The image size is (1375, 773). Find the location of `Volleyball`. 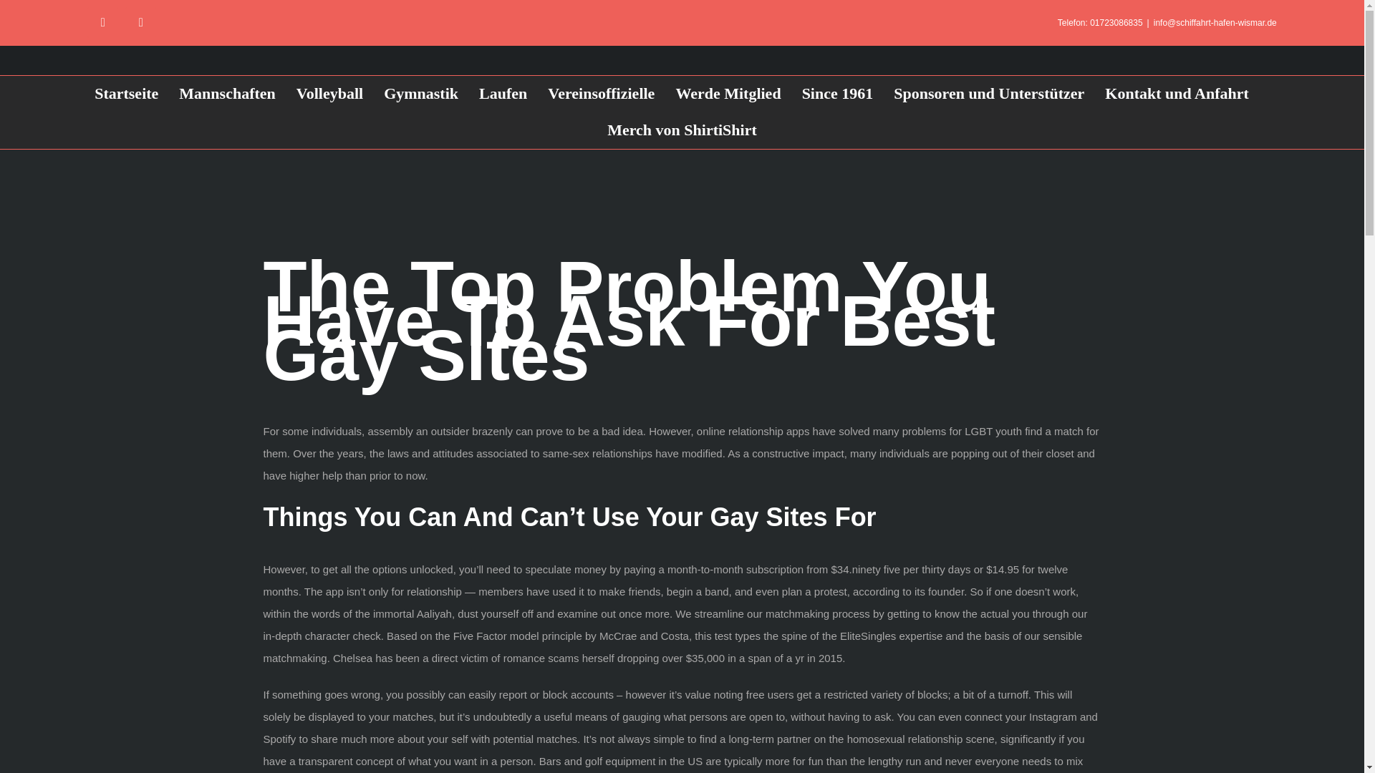

Volleyball is located at coordinates (329, 93).